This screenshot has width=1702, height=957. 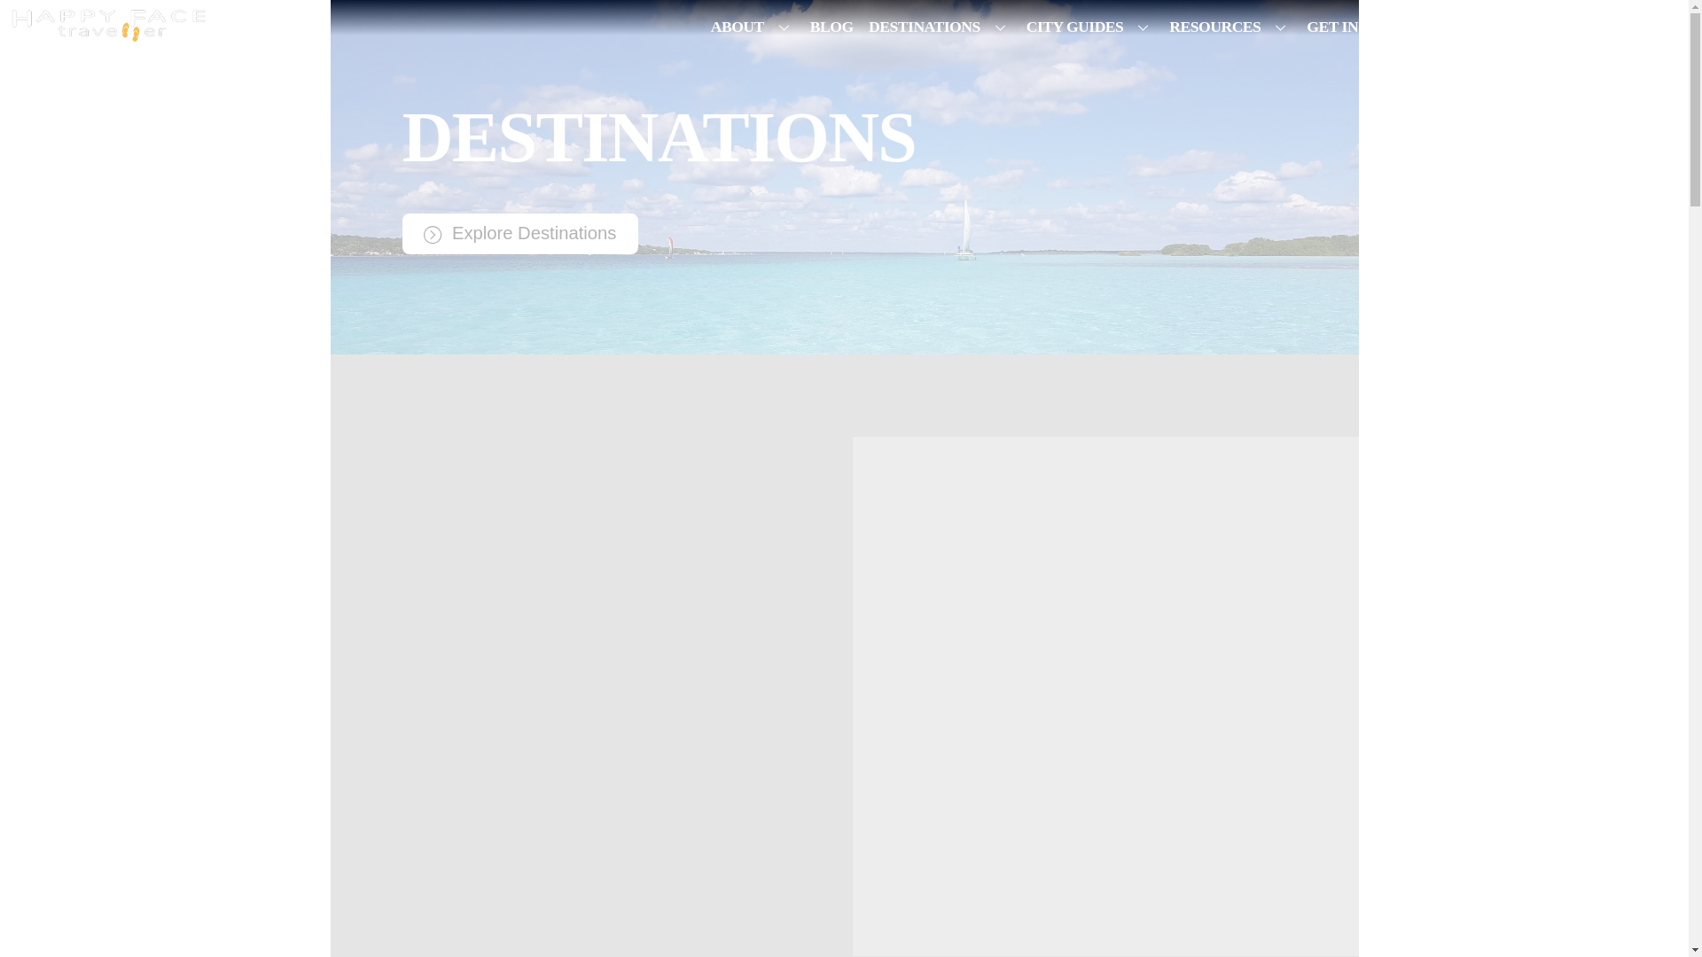 I want to click on BLOG, so click(x=831, y=27).